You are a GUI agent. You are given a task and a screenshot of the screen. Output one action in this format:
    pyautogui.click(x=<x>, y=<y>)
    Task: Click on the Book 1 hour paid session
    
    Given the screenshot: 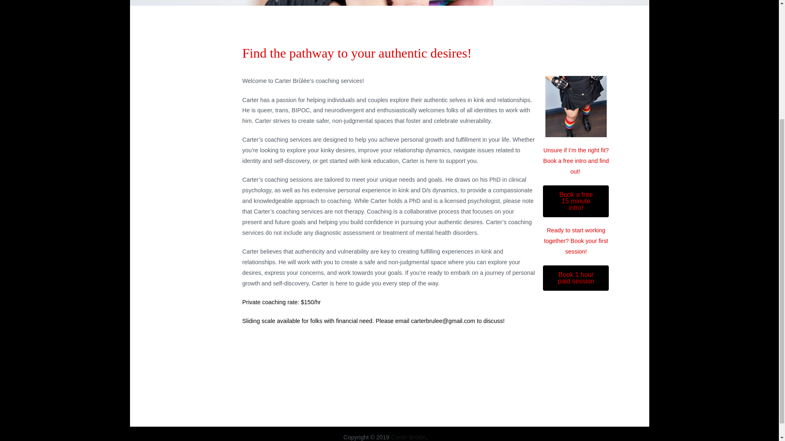 What is the action you would take?
    pyautogui.click(x=576, y=278)
    